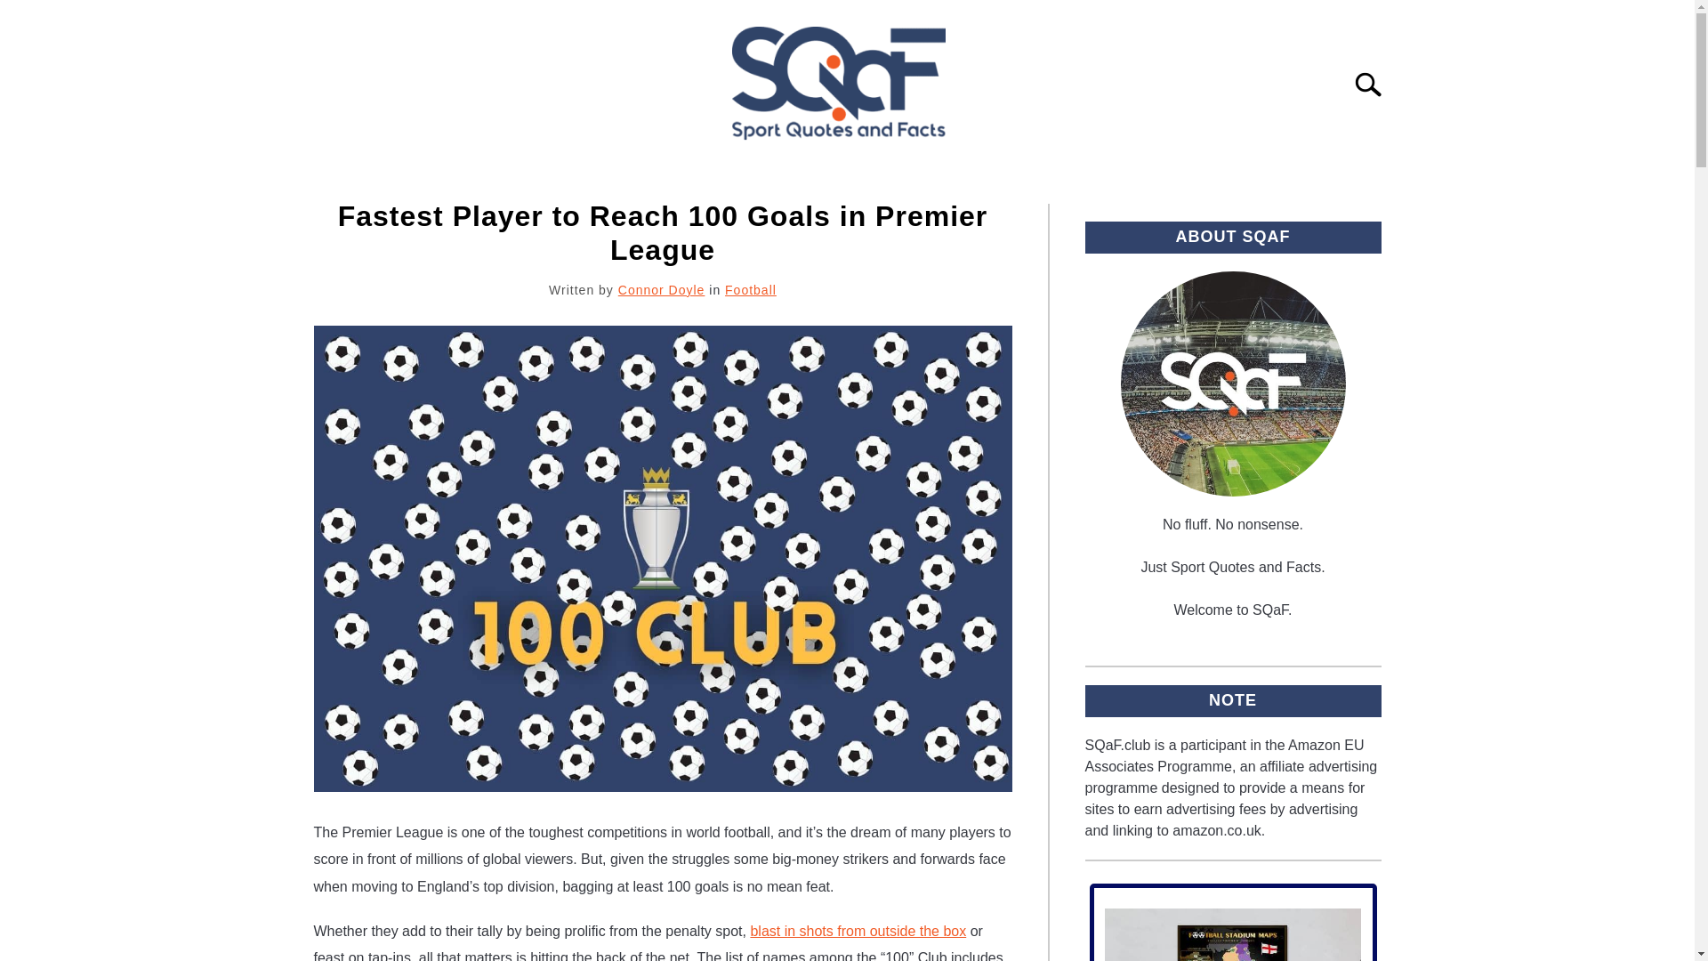 Image resolution: width=1708 pixels, height=961 pixels. Describe the element at coordinates (1375, 84) in the screenshot. I see `Search` at that location.